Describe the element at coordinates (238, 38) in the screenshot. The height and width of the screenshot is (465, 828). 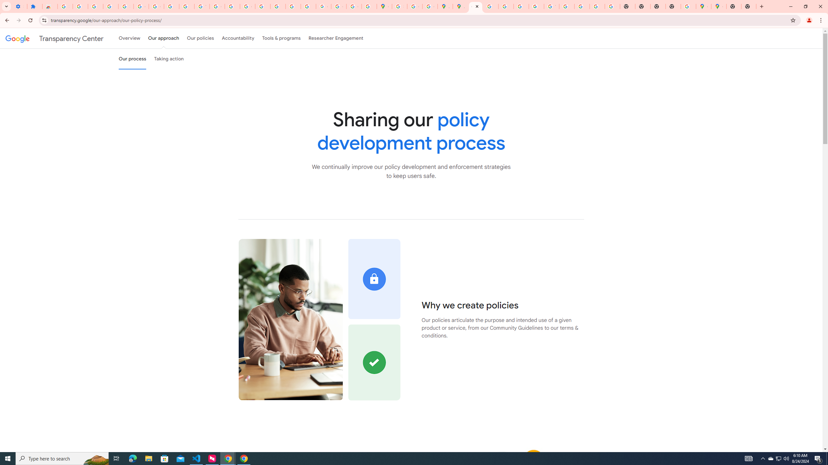
I see `Accountability` at that location.